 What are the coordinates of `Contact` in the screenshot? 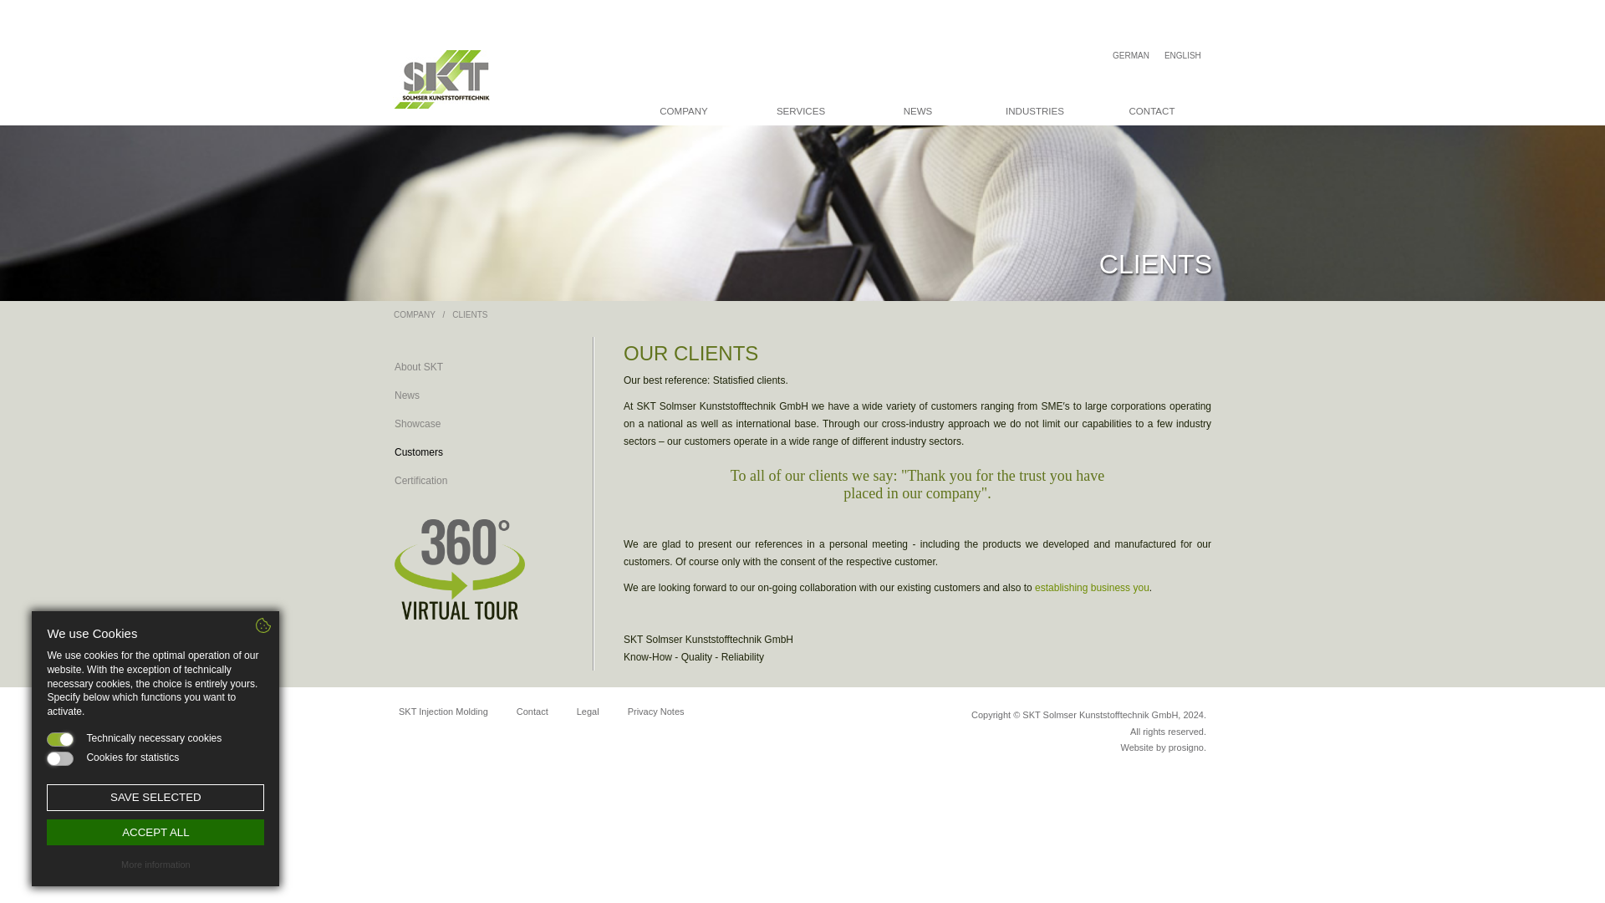 It's located at (532, 711).